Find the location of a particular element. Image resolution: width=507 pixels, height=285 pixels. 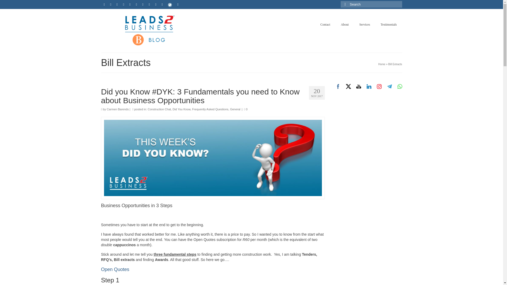

Contact is located at coordinates (325, 25).